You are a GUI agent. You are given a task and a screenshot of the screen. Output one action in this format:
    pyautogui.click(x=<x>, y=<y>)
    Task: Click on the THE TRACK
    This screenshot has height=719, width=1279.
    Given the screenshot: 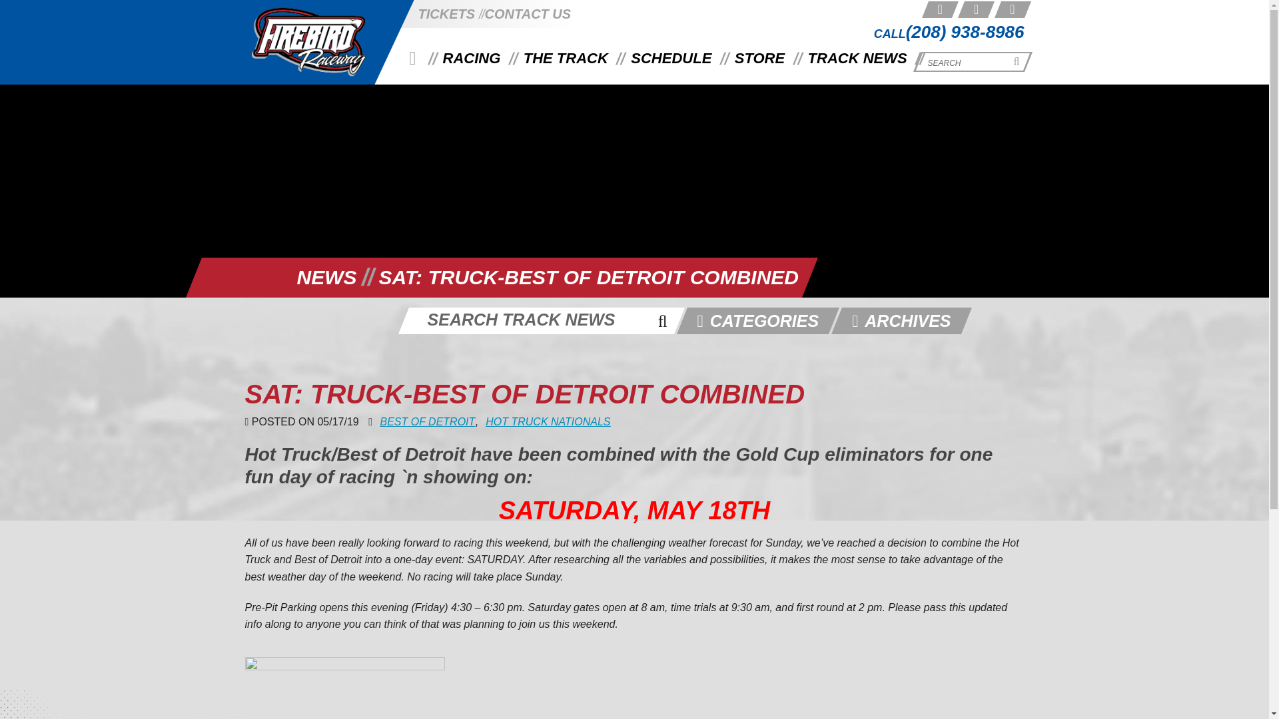 What is the action you would take?
    pyautogui.click(x=566, y=59)
    